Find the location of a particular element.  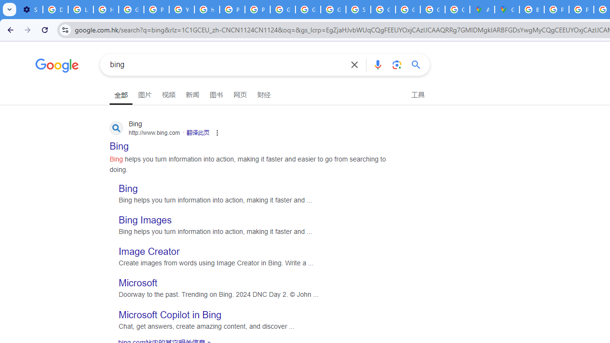

Delete photos & videos - Computer - Google Photos Help is located at coordinates (55, 10).